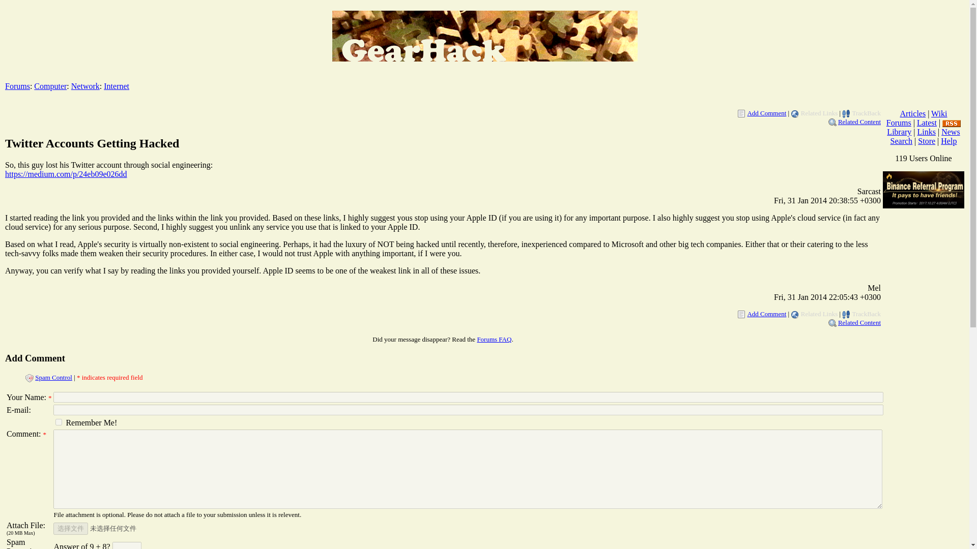 Image resolution: width=977 pixels, height=549 pixels. What do you see at coordinates (899, 123) in the screenshot?
I see `Forums` at bounding box center [899, 123].